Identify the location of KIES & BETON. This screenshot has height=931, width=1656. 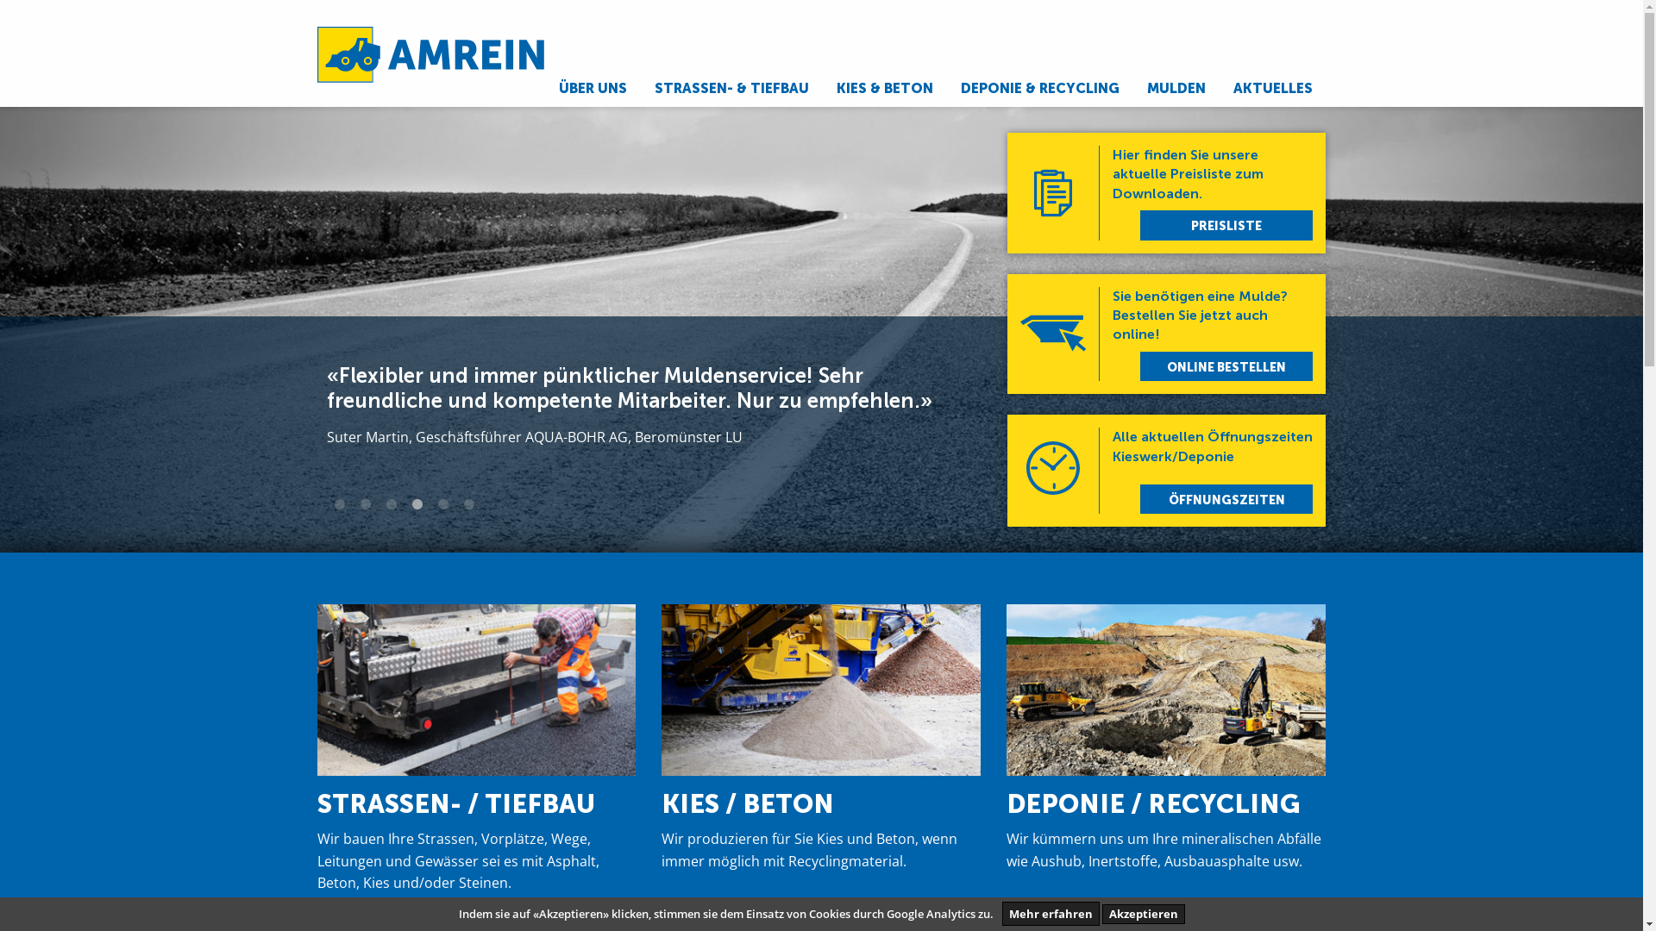
(885, 89).